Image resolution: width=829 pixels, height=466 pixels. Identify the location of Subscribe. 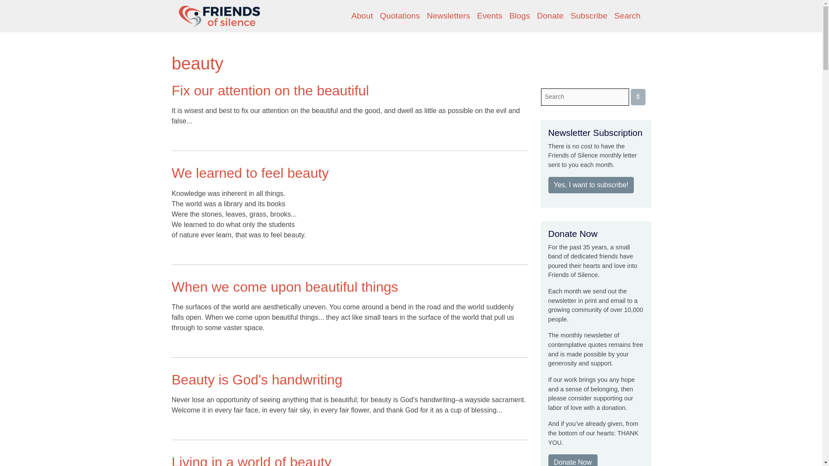
(589, 16).